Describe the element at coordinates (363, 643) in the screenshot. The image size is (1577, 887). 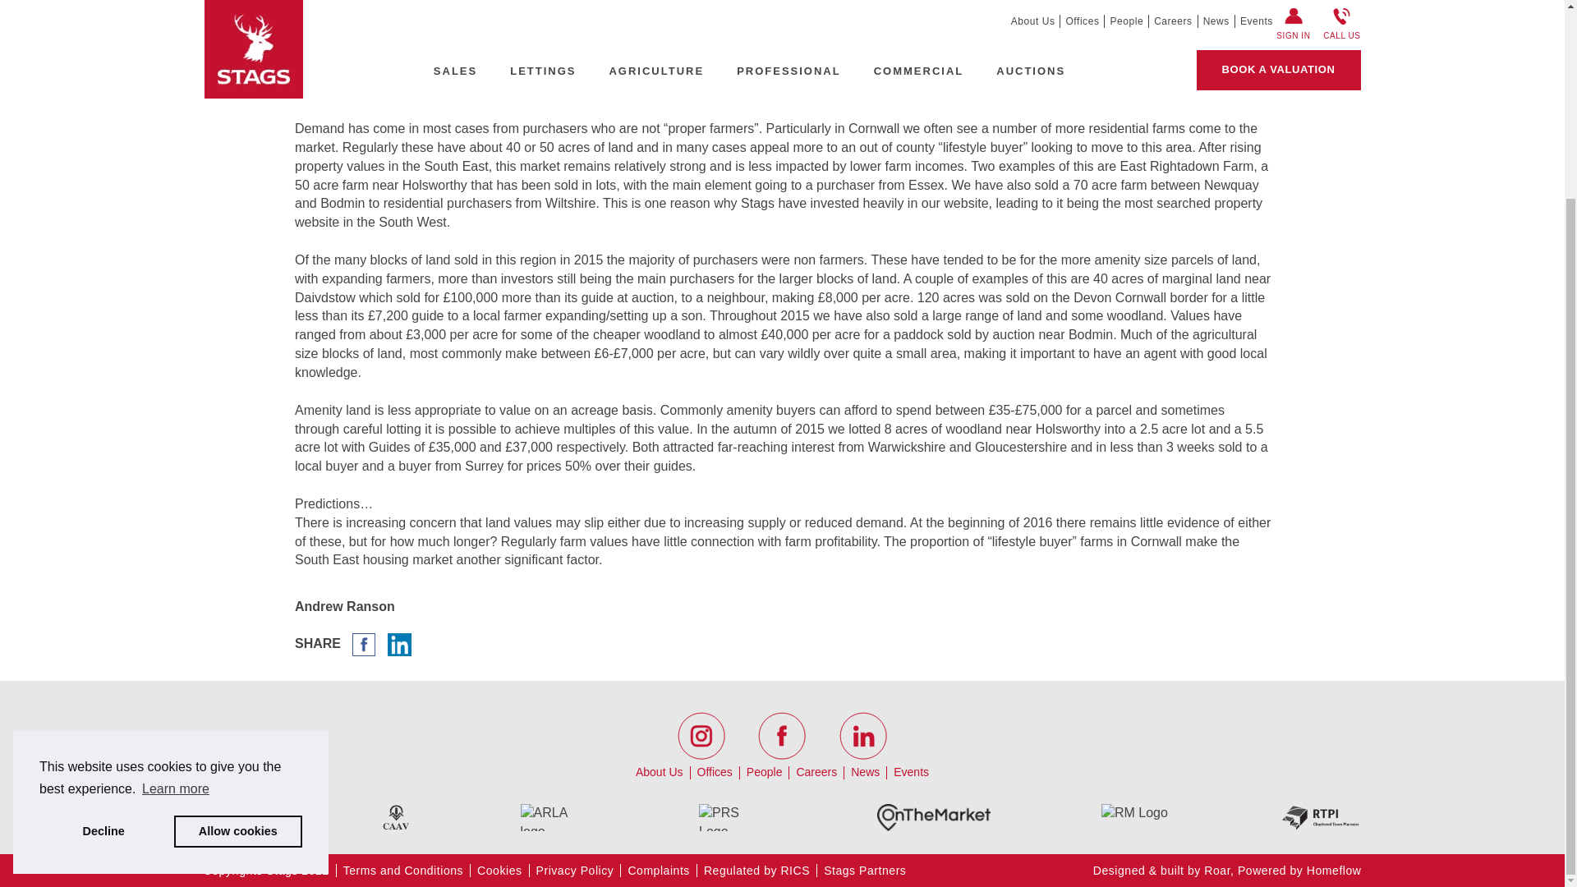
I see `Share on Facebook` at that location.